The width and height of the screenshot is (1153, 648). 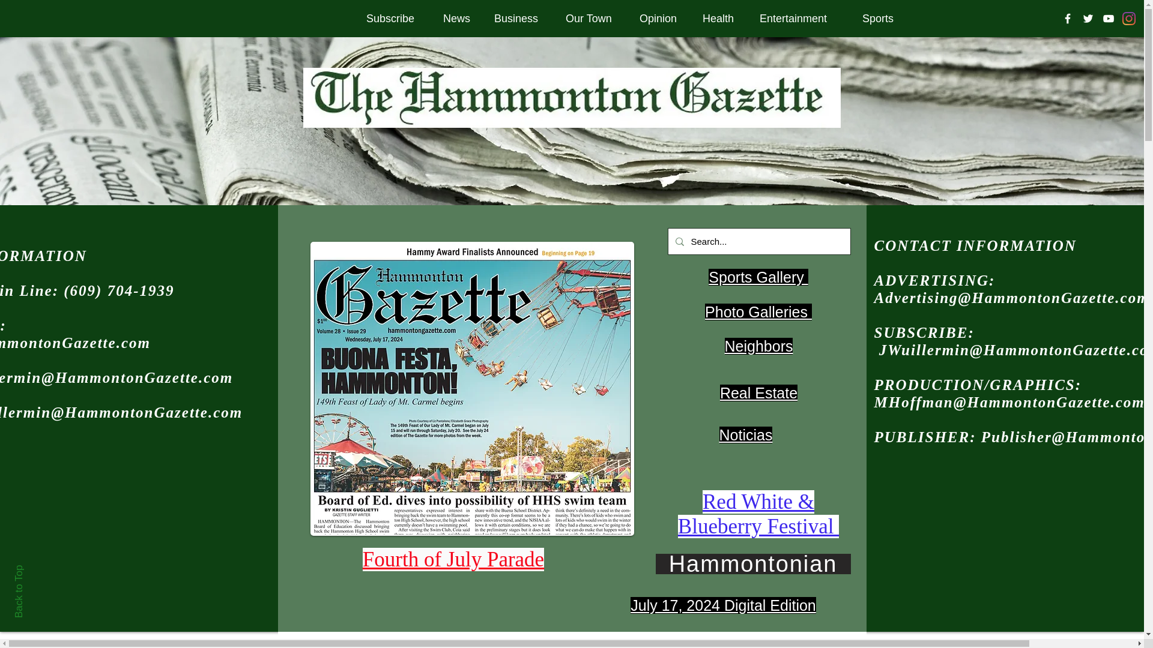 I want to click on Sports, so click(x=881, y=18).